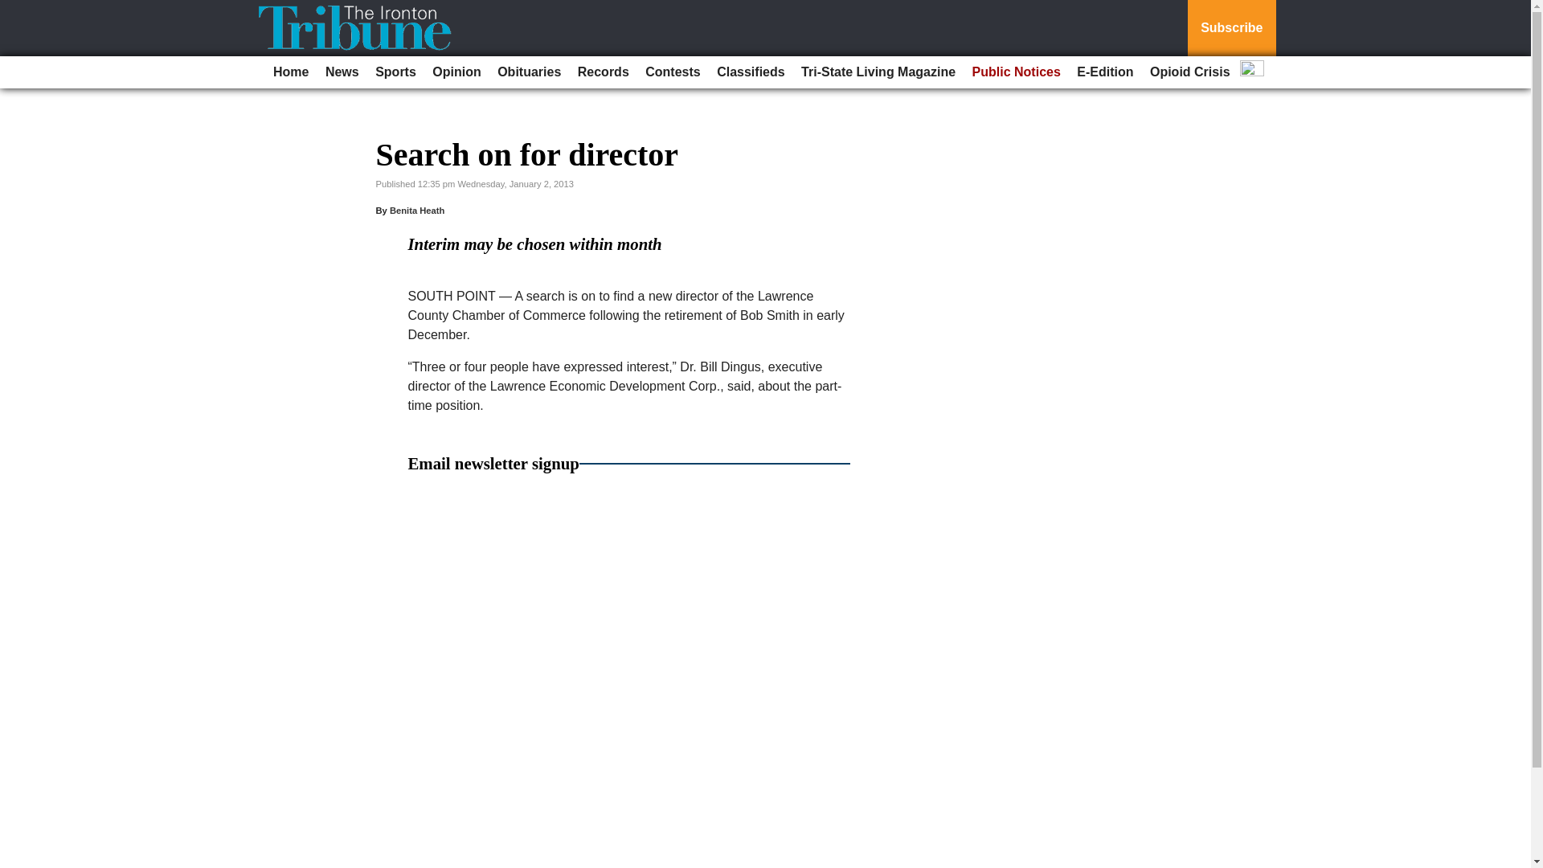  I want to click on News, so click(342, 72).